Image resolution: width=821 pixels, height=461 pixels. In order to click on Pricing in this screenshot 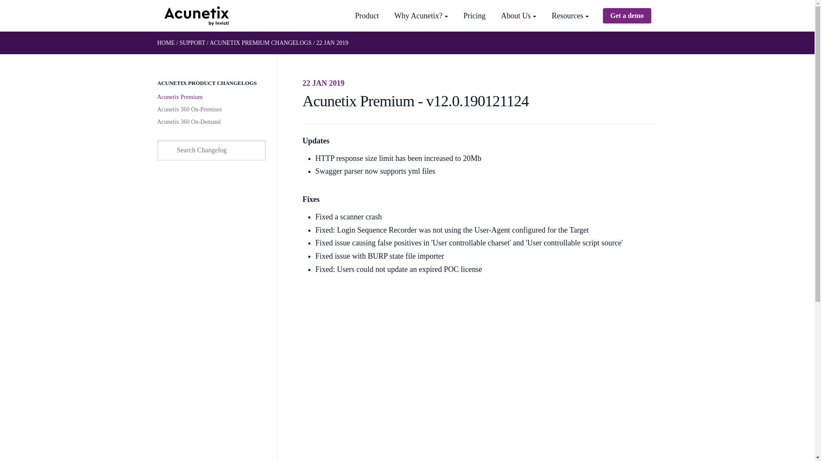, I will do `click(474, 16)`.